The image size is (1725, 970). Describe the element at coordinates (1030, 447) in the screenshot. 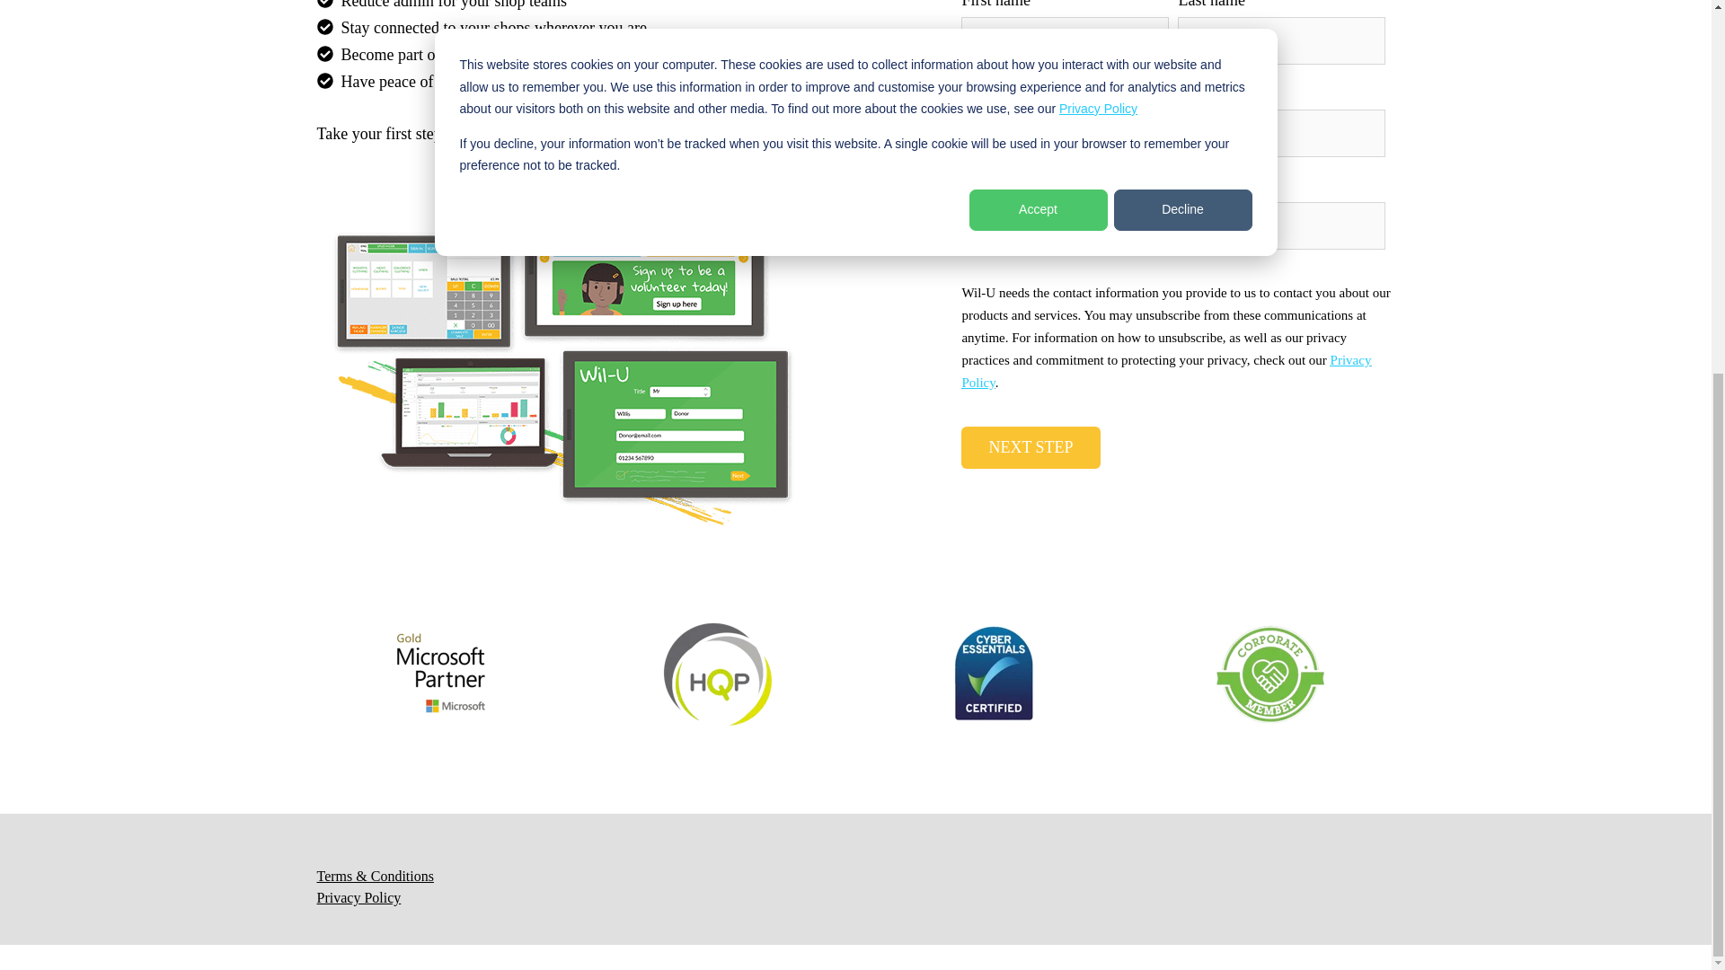

I see `Next Step` at that location.